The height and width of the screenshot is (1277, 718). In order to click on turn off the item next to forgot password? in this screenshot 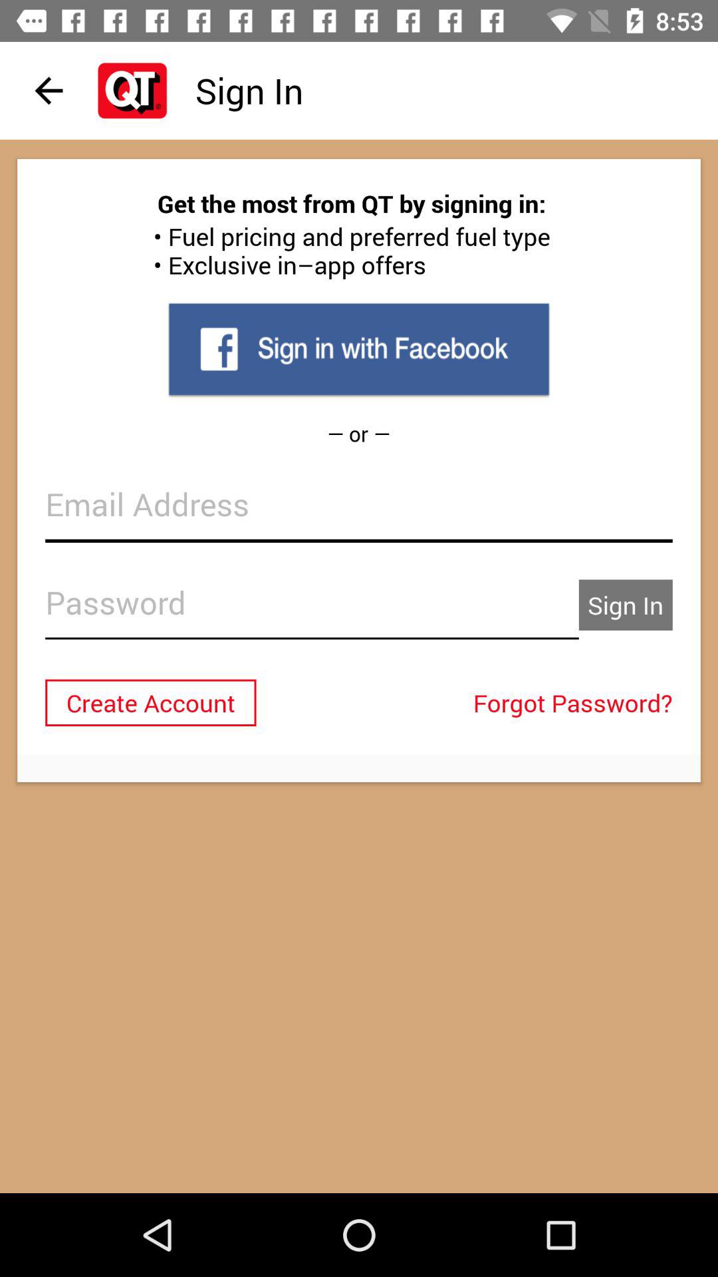, I will do `click(150, 702)`.